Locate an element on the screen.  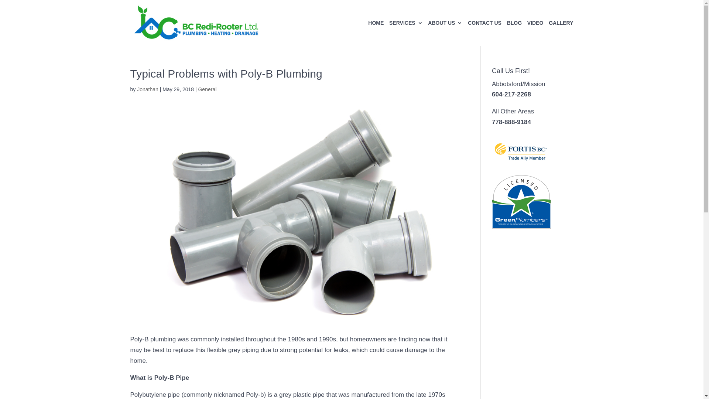
VIDEO is located at coordinates (535, 33).